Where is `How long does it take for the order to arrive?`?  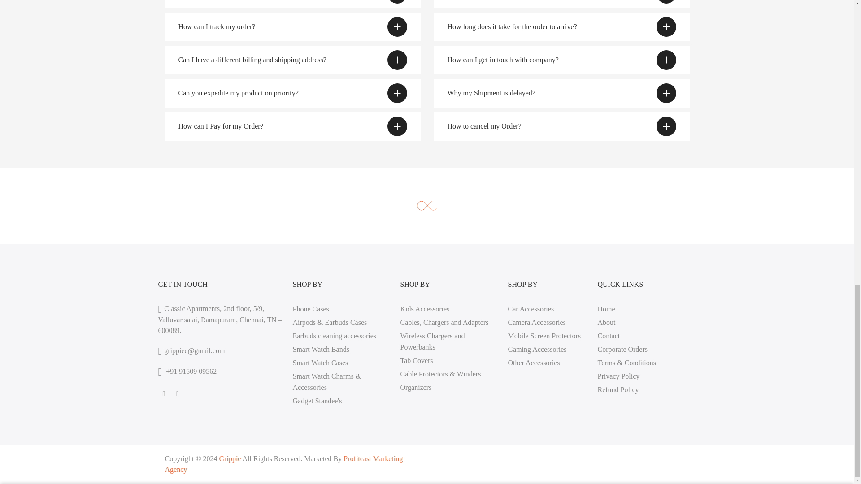 How long does it take for the order to arrive? is located at coordinates (561, 27).